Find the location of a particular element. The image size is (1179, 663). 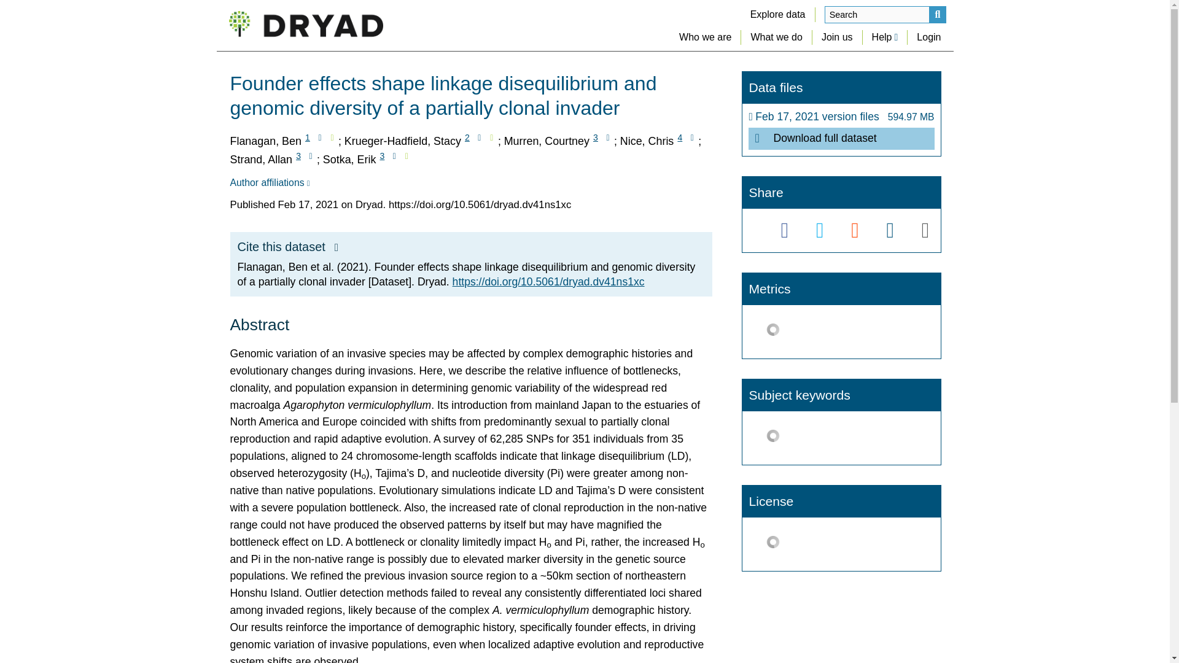

3 is located at coordinates (298, 156).